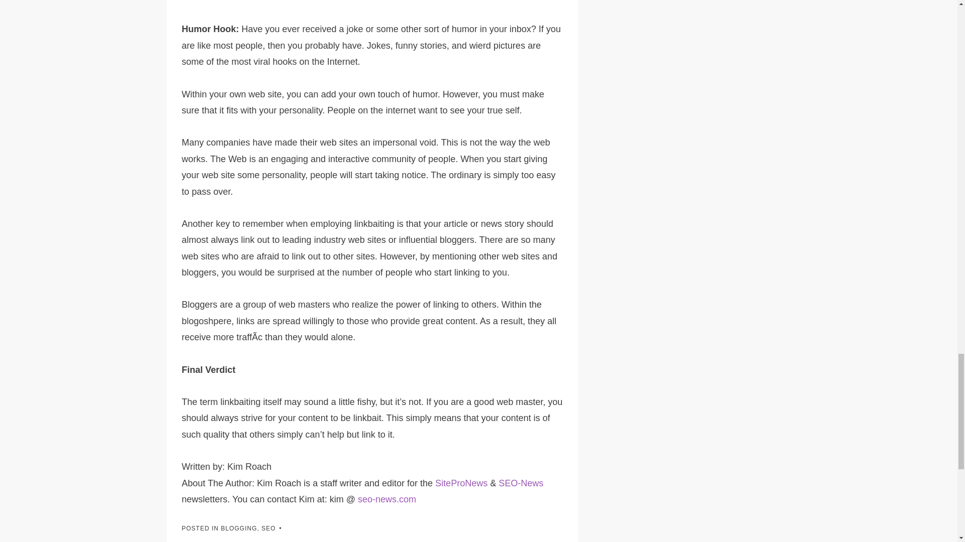 This screenshot has width=965, height=542. I want to click on SEO-News, so click(521, 483).